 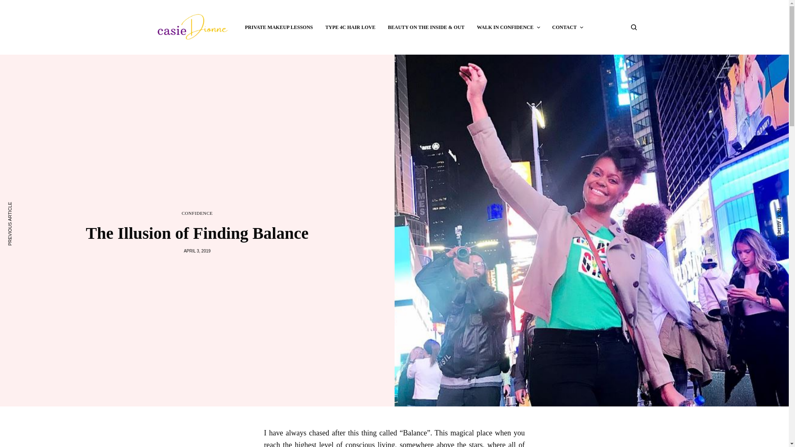 I want to click on Casie Dionne, so click(x=191, y=27).